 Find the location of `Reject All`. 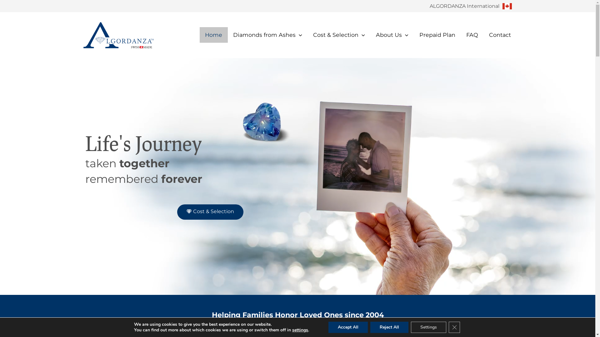

Reject All is located at coordinates (389, 327).